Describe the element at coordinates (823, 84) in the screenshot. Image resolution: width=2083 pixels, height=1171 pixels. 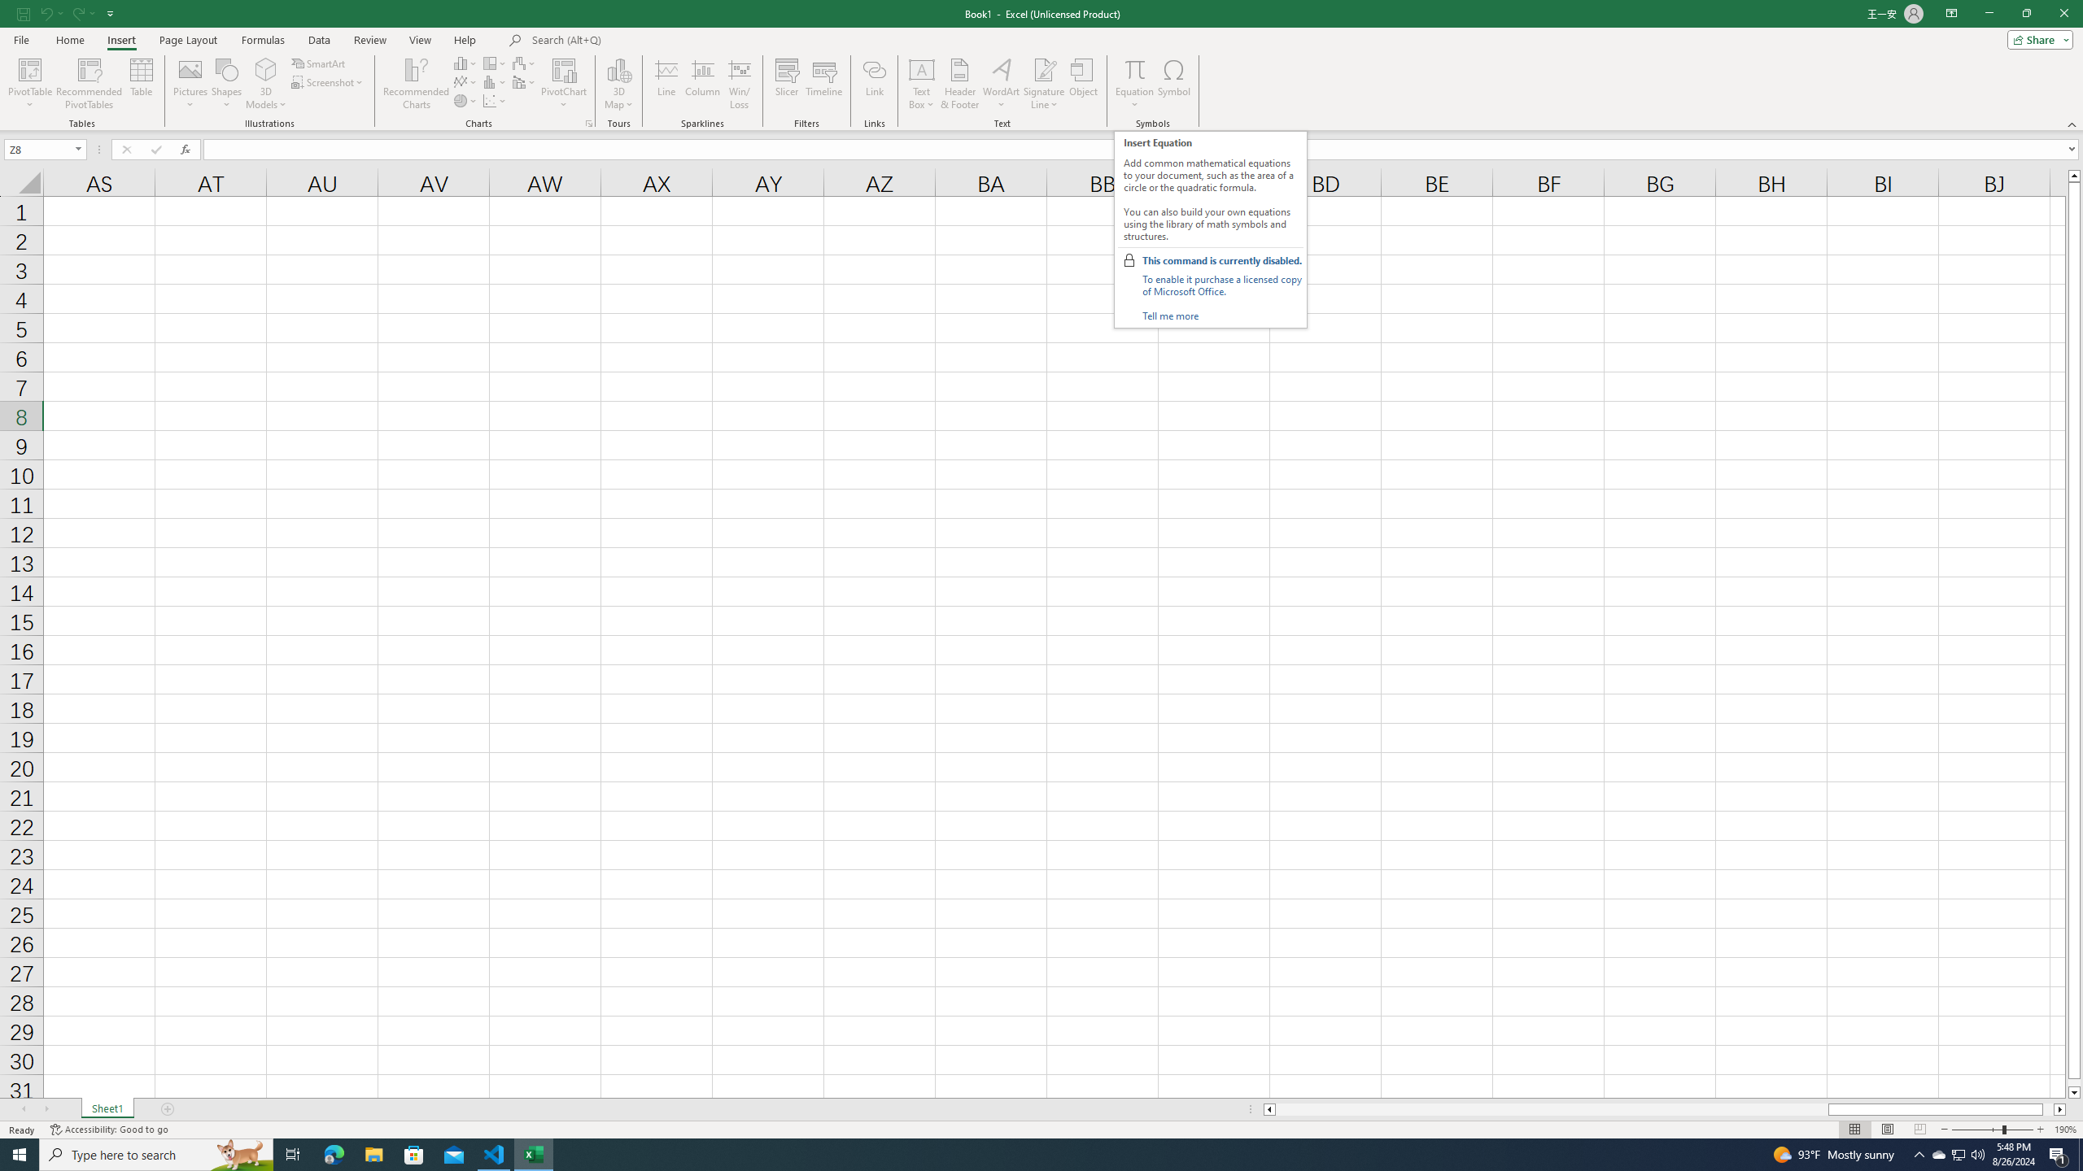
I see `Timeline` at that location.